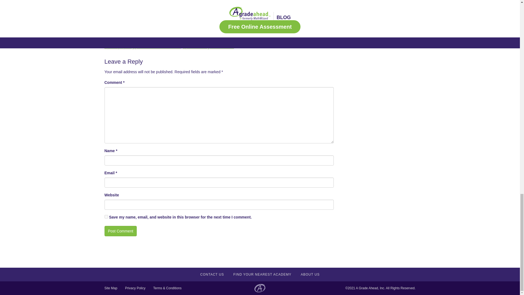 The height and width of the screenshot is (295, 524). Describe the element at coordinates (130, 40) in the screenshot. I see `Help with Moving` at that location.